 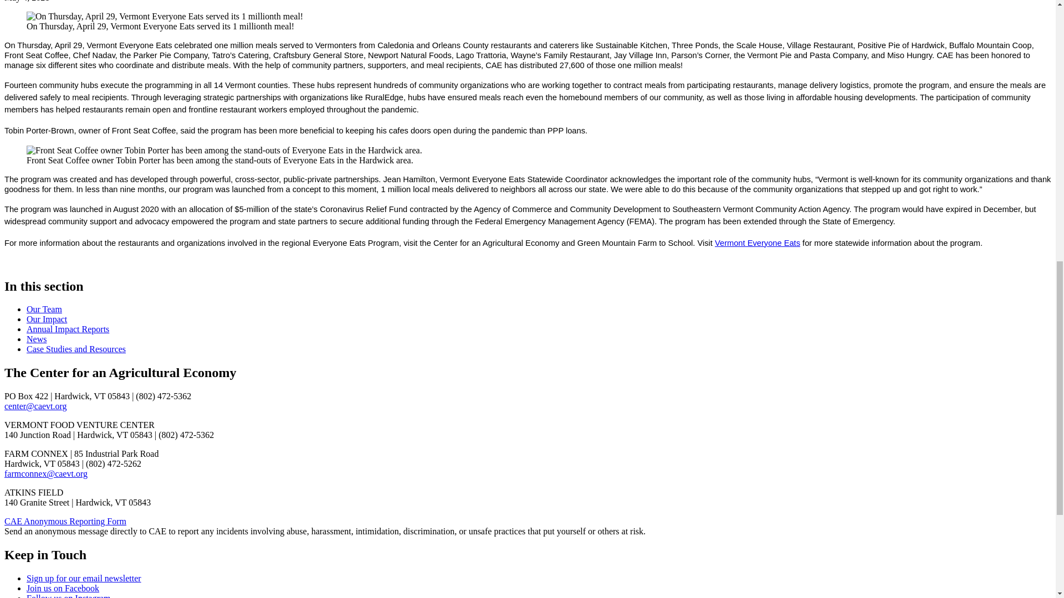 I want to click on Vermont Everyone Eats, so click(x=757, y=243).